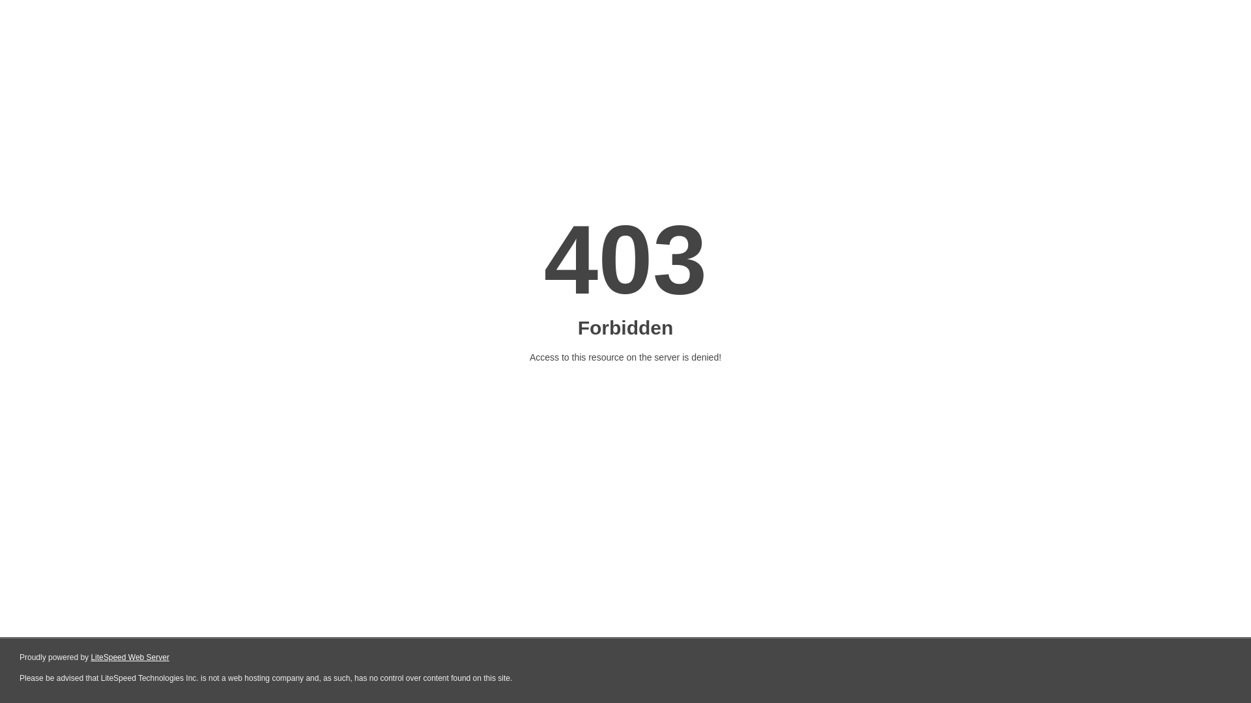  What do you see at coordinates (130, 657) in the screenshot?
I see `LiteSpeed Web Server` at bounding box center [130, 657].